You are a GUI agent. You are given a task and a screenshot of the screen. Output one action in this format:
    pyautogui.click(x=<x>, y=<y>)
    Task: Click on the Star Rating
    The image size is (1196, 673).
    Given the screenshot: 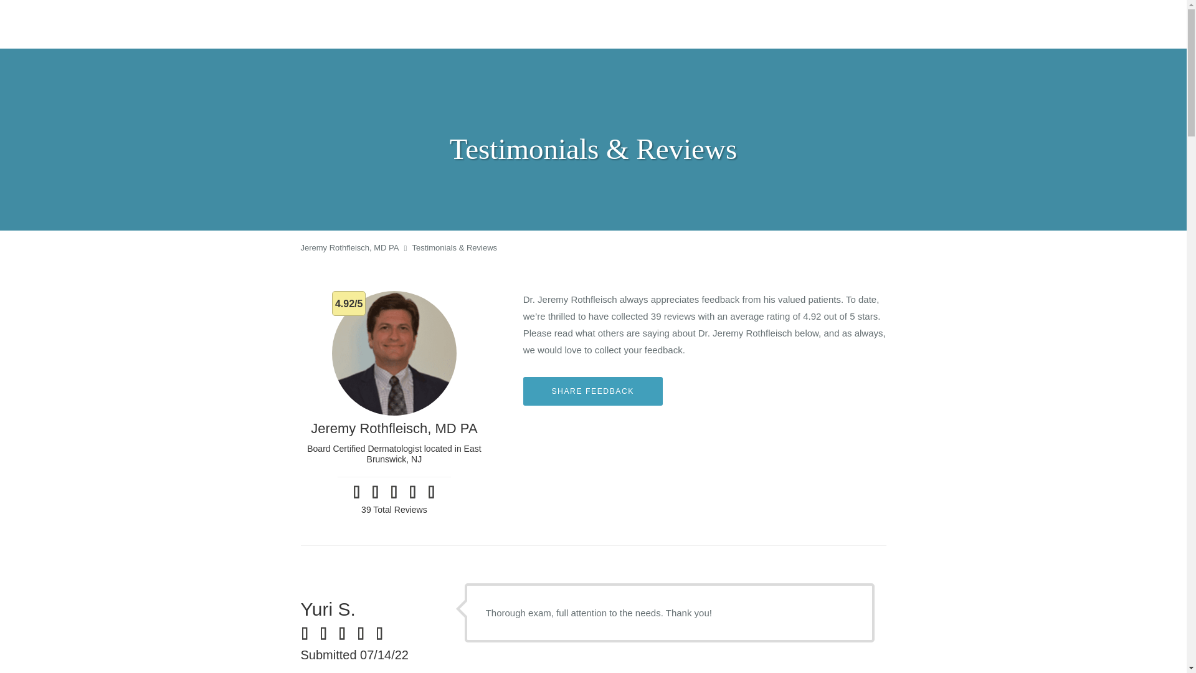 What is the action you would take?
    pyautogui.click(x=309, y=634)
    